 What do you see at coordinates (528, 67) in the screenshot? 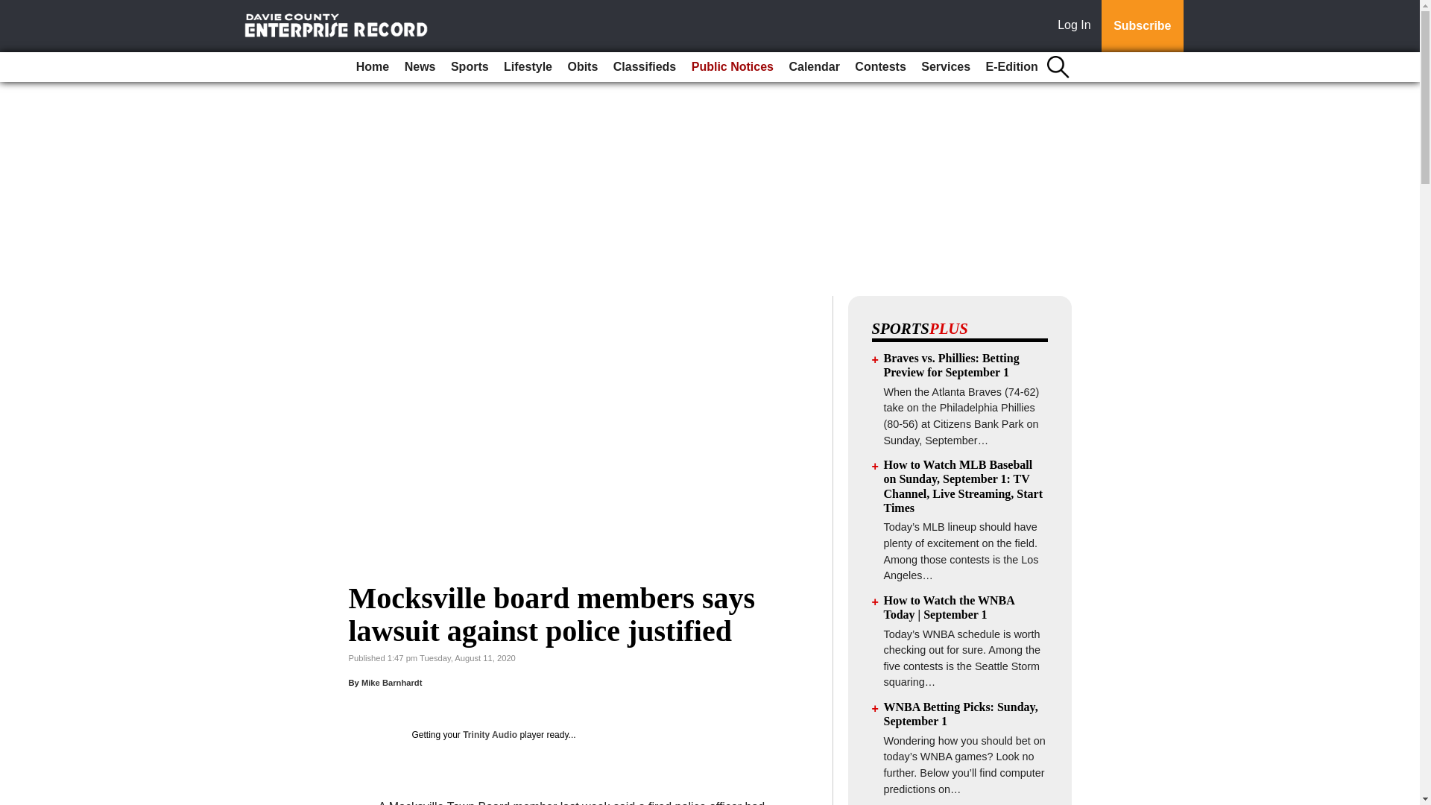
I see `Lifestyle` at bounding box center [528, 67].